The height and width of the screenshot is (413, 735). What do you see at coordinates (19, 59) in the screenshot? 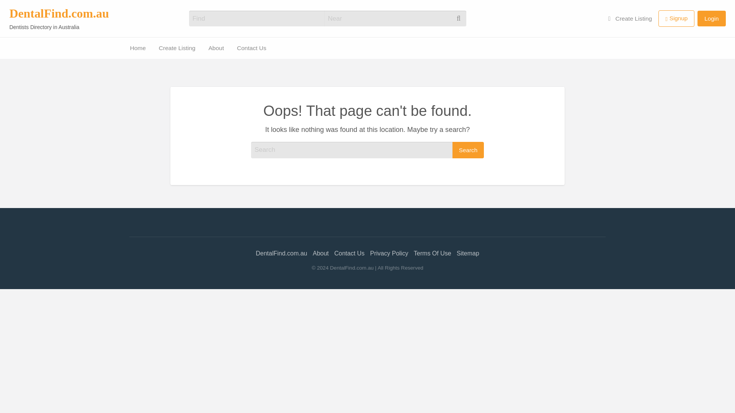
I see `Contact Us` at bounding box center [19, 59].